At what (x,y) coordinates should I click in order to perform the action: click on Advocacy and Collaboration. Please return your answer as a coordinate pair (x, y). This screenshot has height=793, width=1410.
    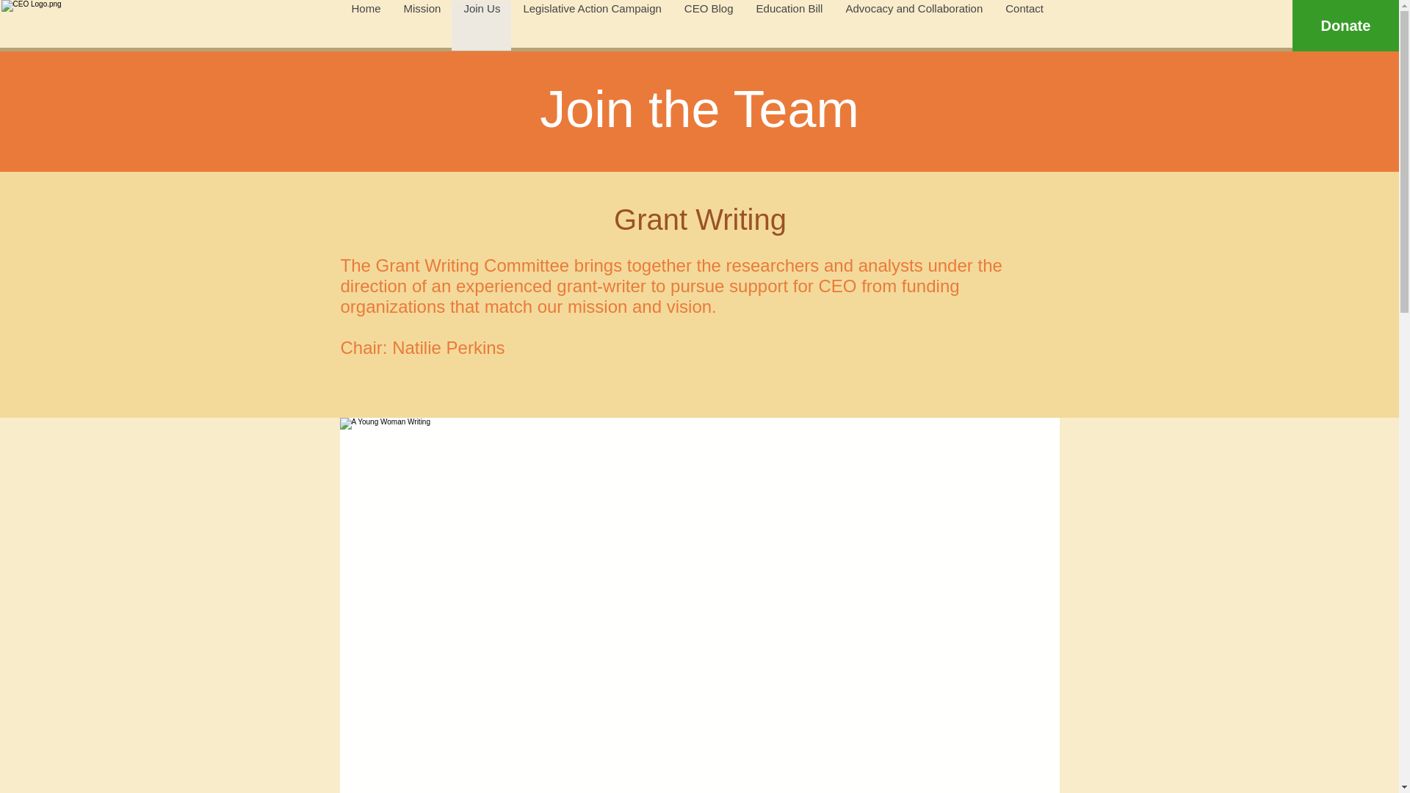
    Looking at the image, I should click on (914, 26).